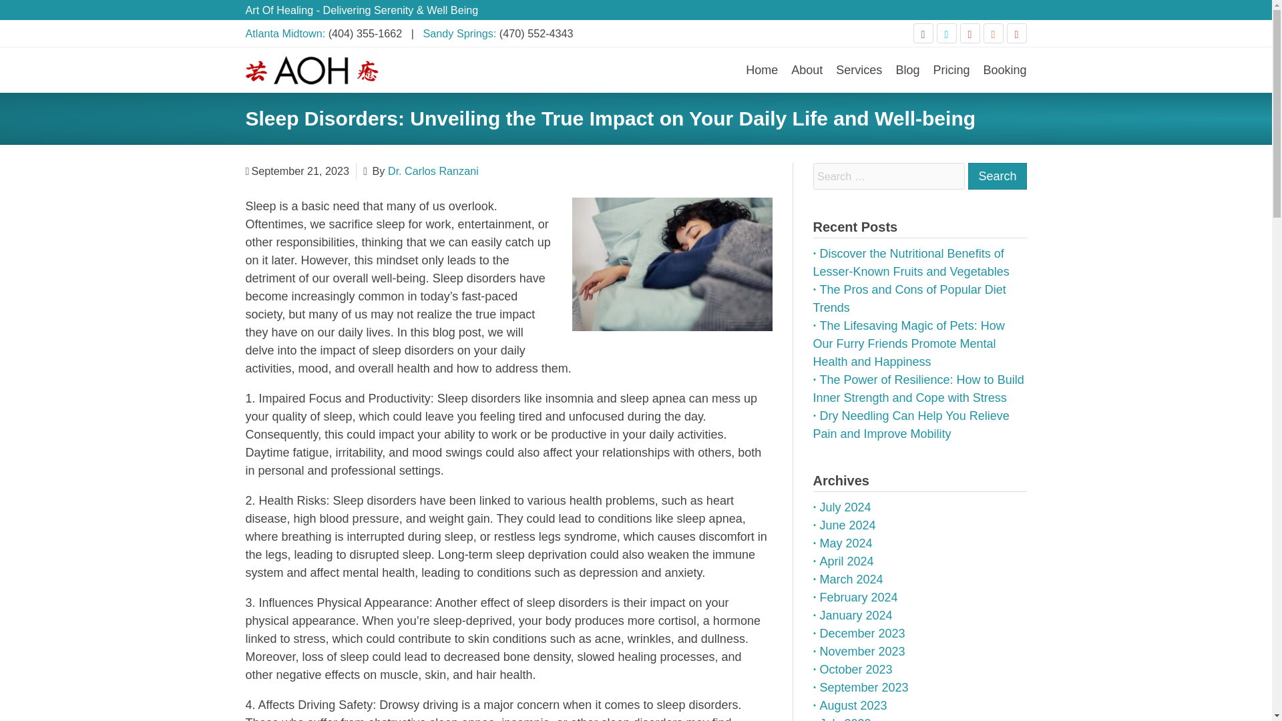  Describe the element at coordinates (287, 33) in the screenshot. I see `Atlanta Midtown:` at that location.